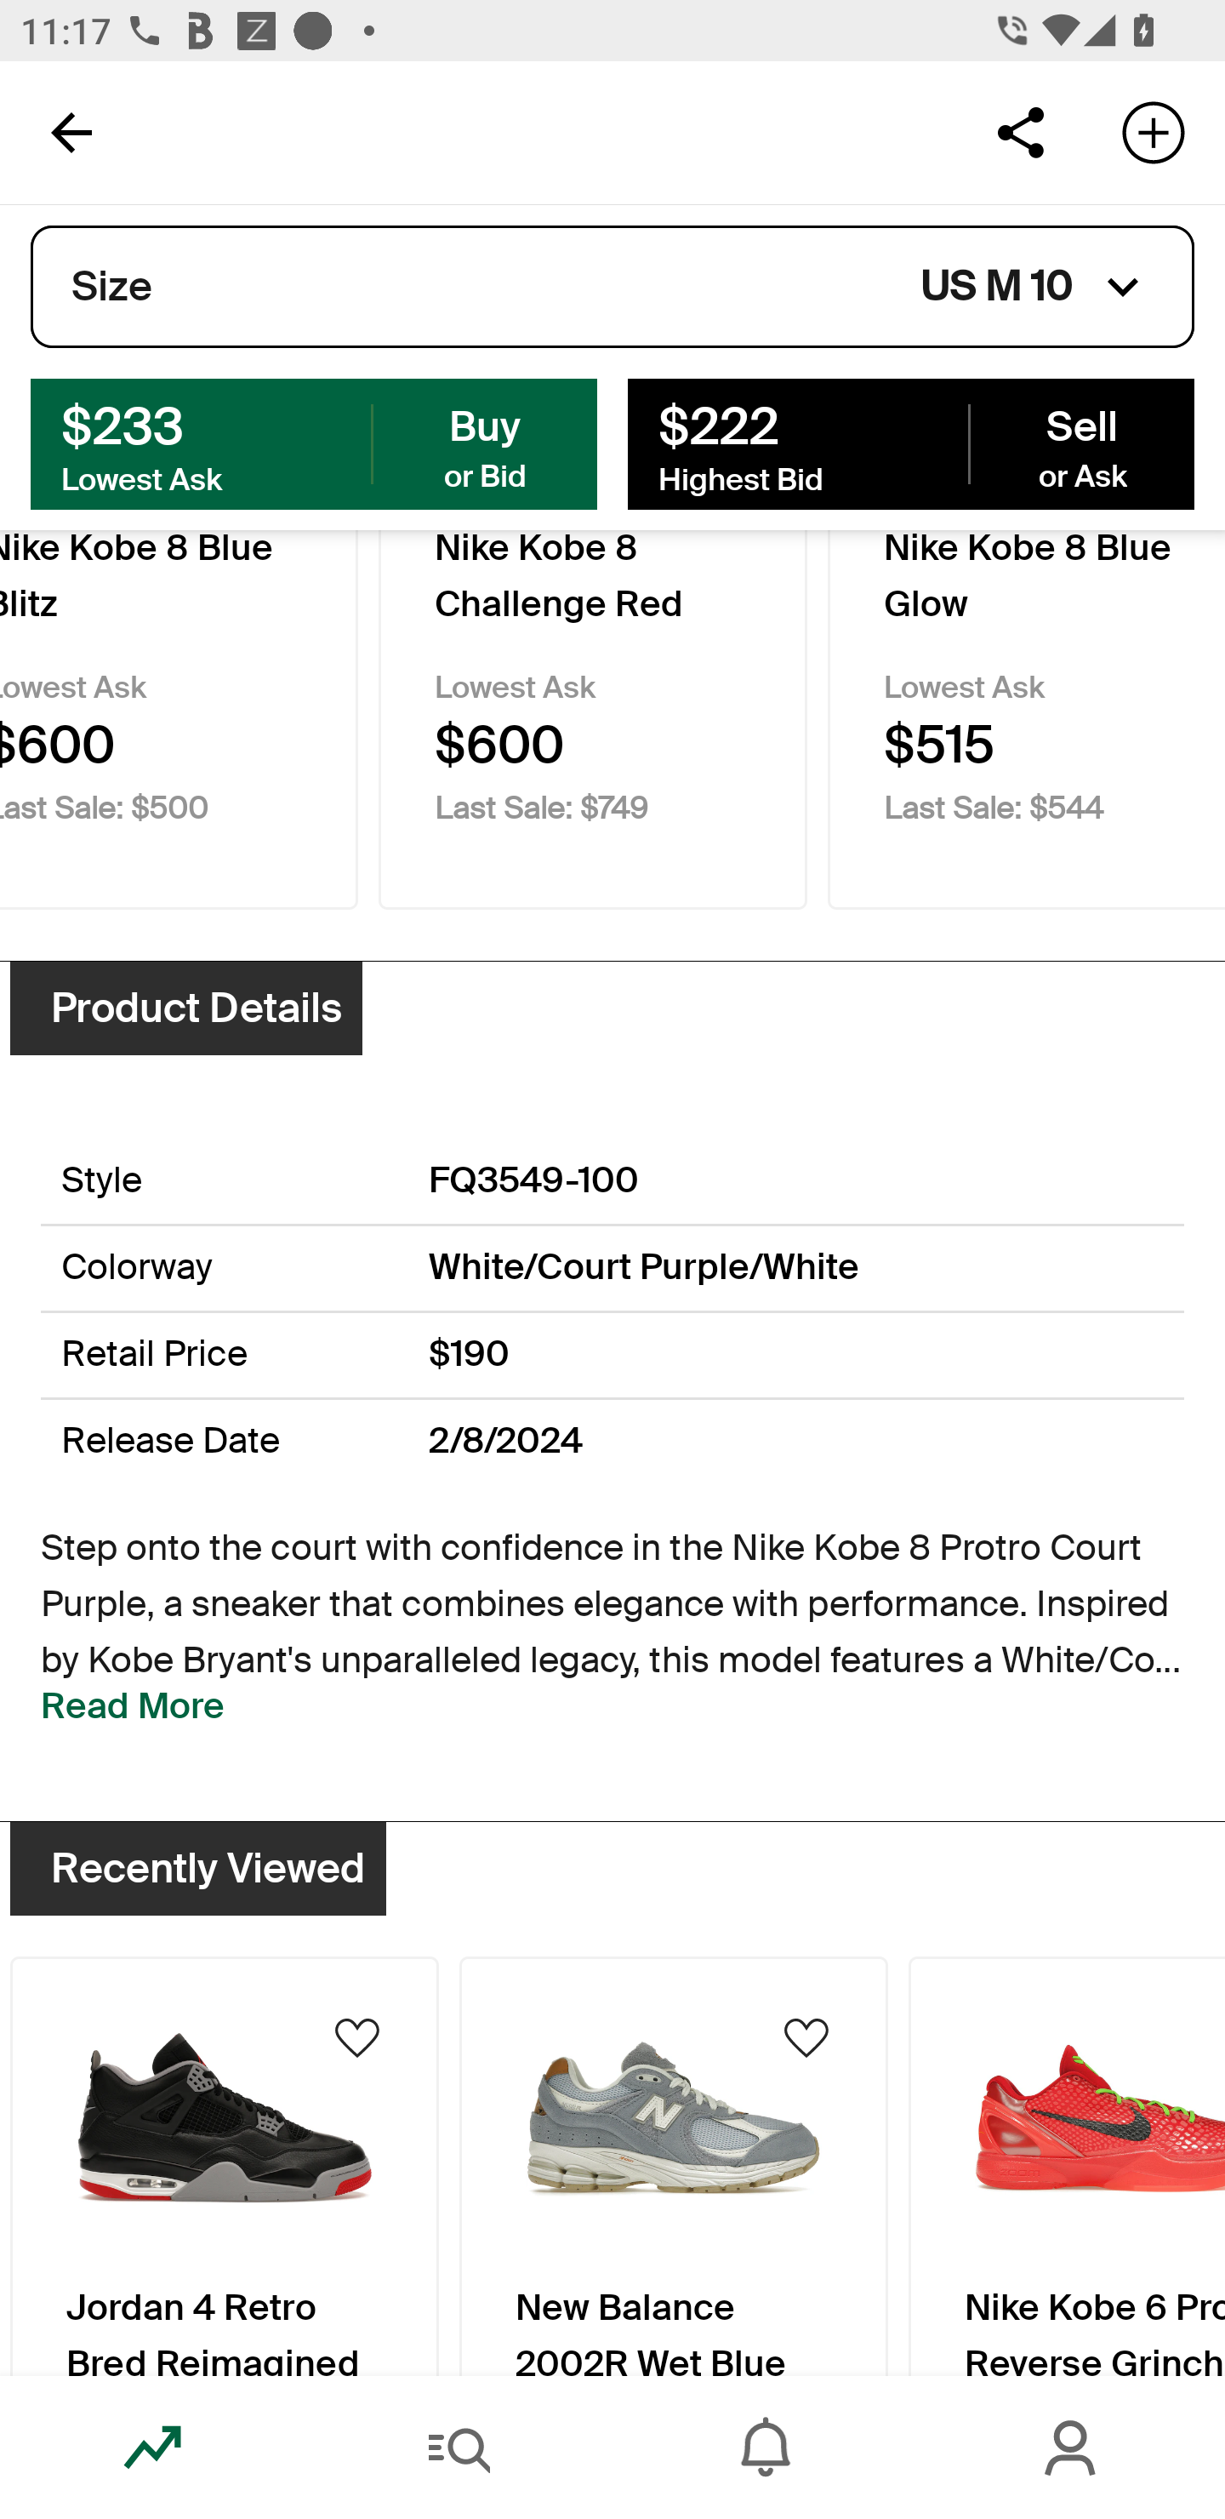 The height and width of the screenshot is (2519, 1225). Describe the element at coordinates (133, 1705) in the screenshot. I see `Read More` at that location.